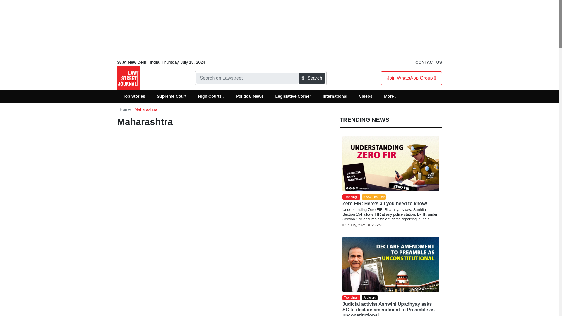 The height and width of the screenshot is (316, 562). What do you see at coordinates (411, 78) in the screenshot?
I see `Join WhatsApp Group` at bounding box center [411, 78].